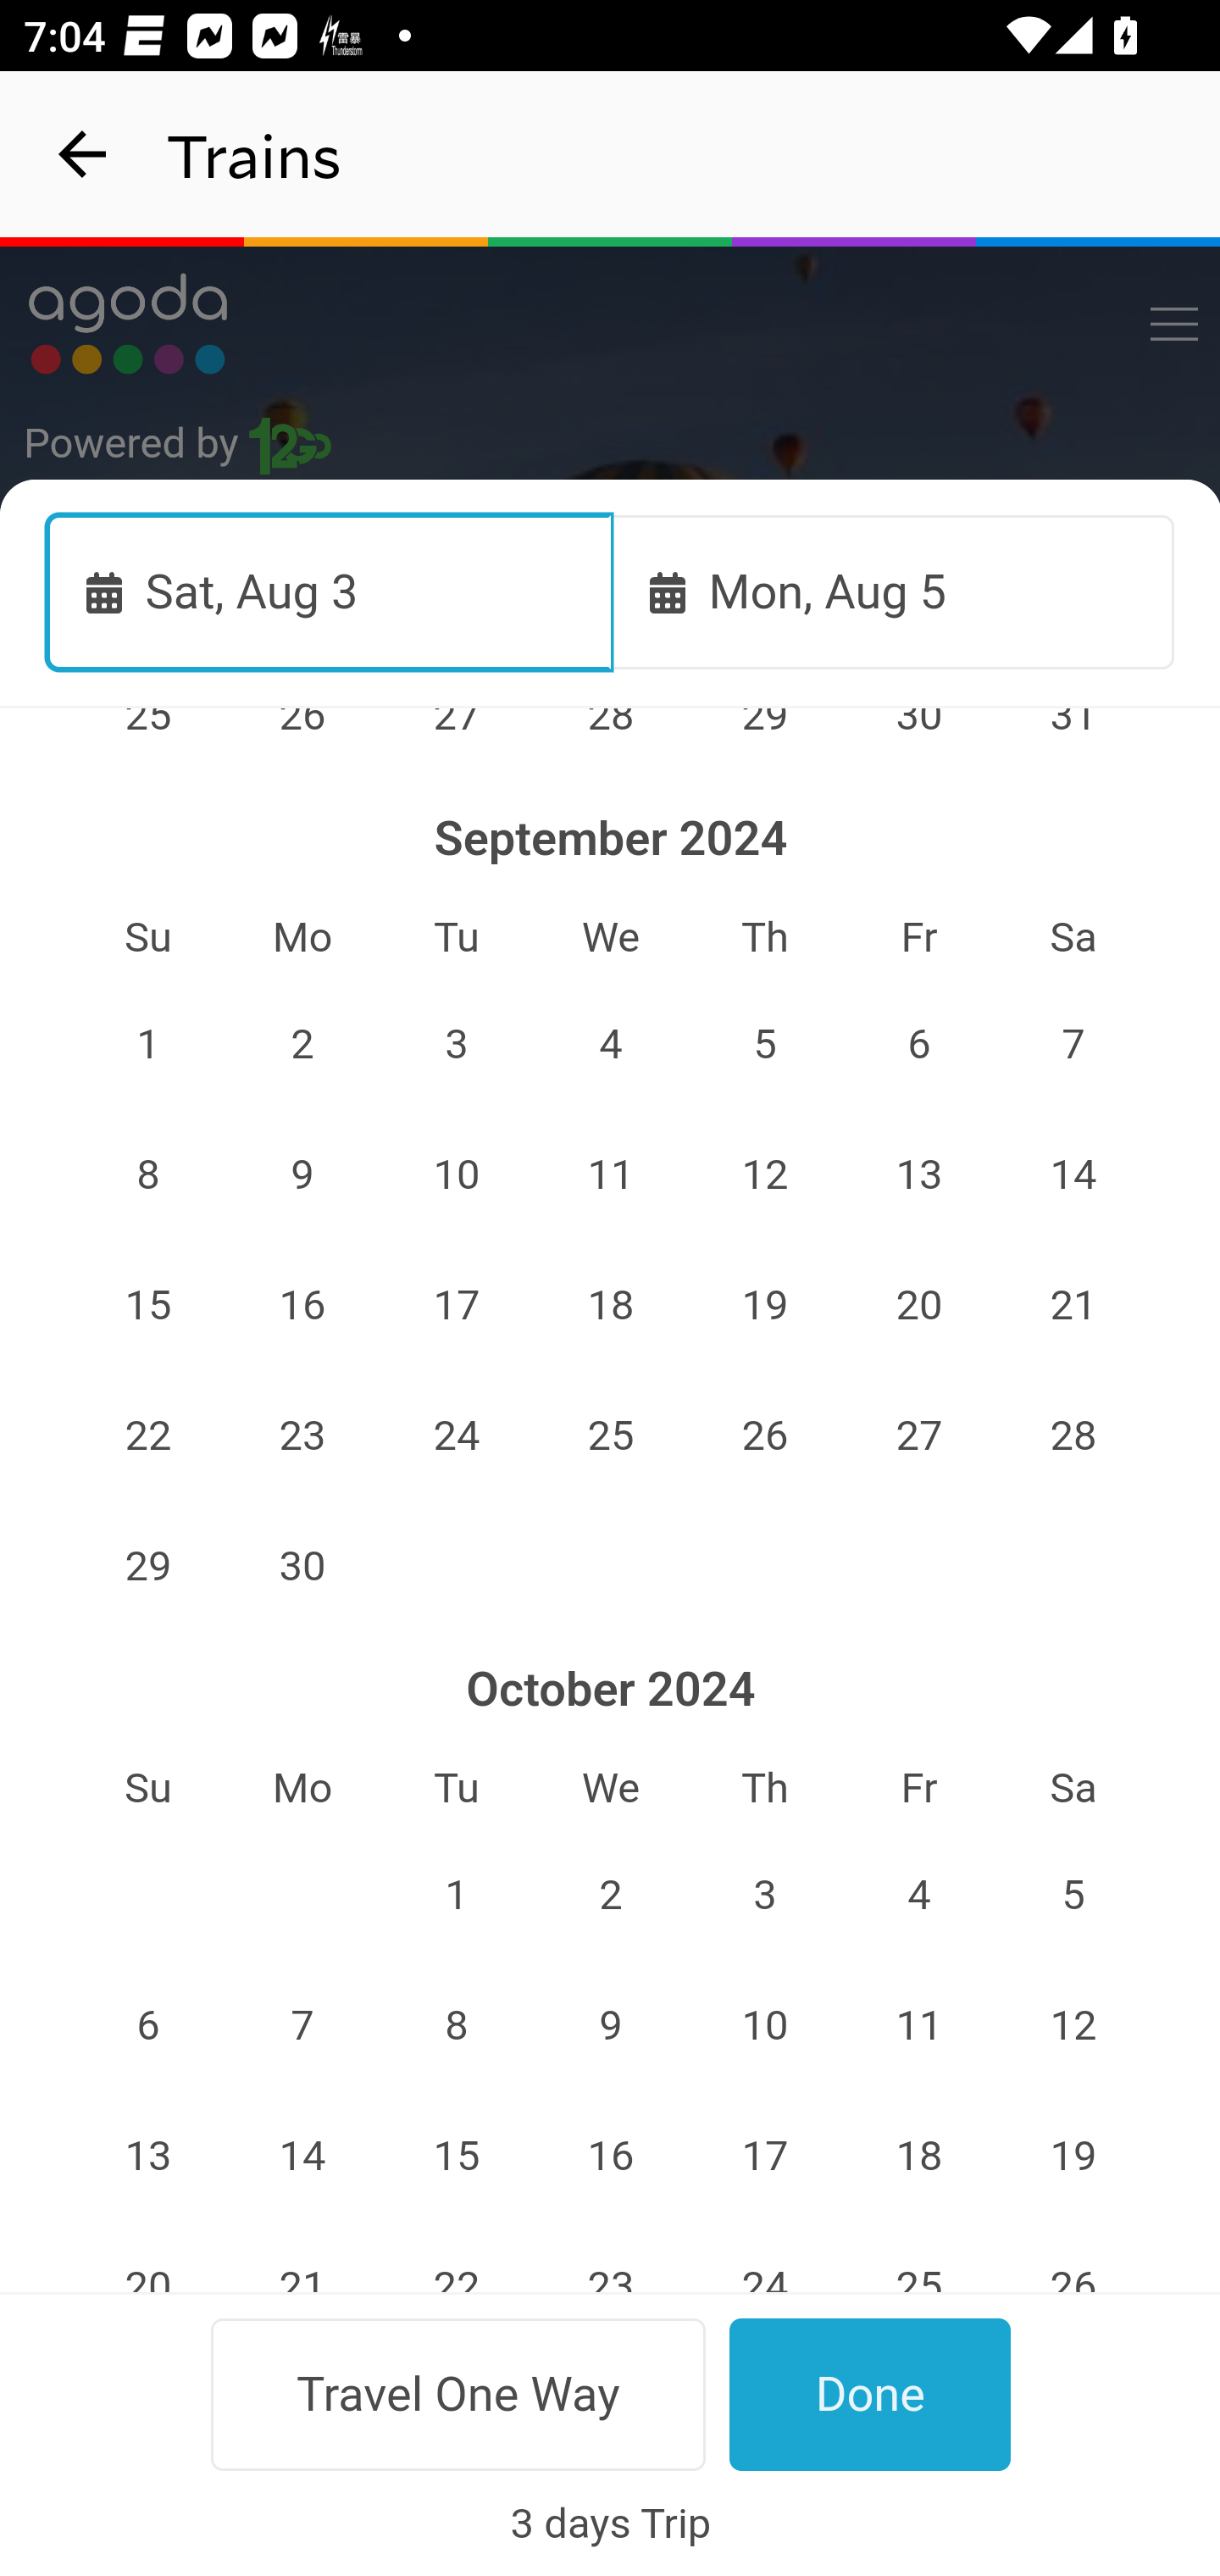  What do you see at coordinates (918, 1435) in the screenshot?
I see `27` at bounding box center [918, 1435].